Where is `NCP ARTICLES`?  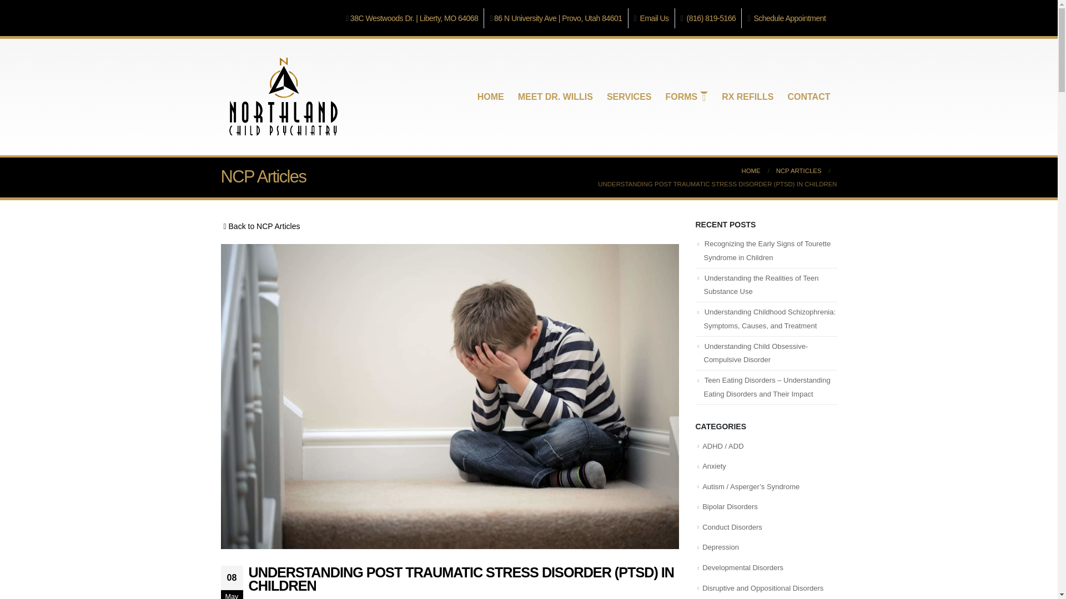 NCP ARTICLES is located at coordinates (798, 170).